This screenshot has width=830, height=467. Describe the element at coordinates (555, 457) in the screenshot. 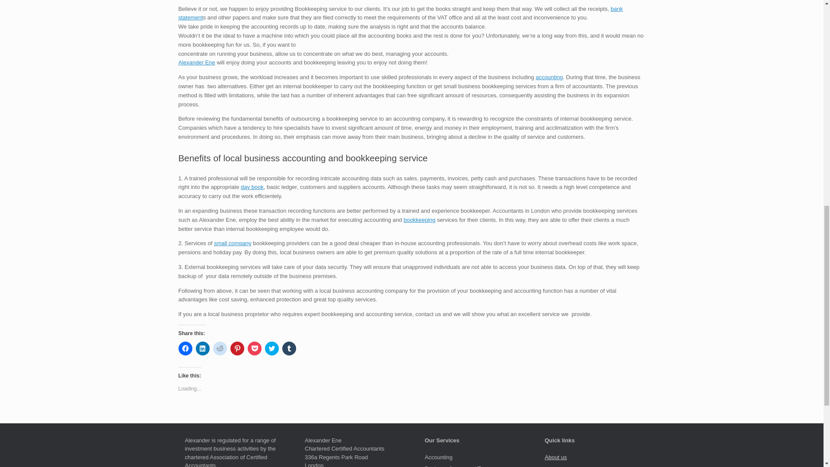

I see `About us` at that location.